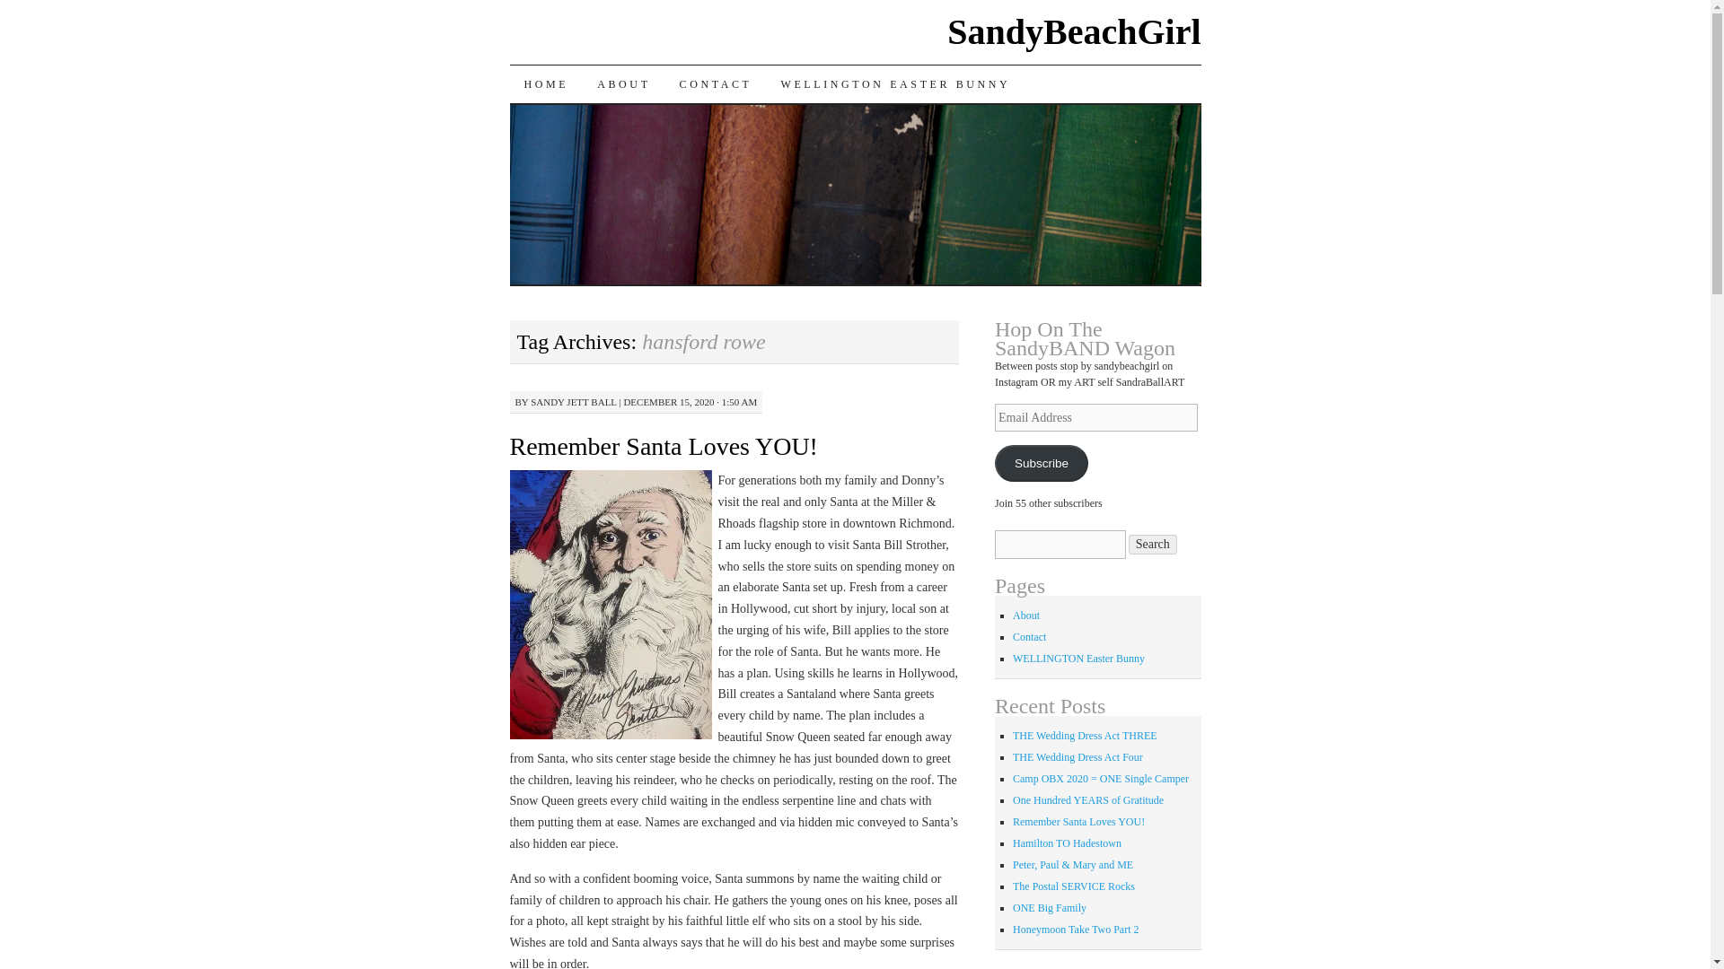 This screenshot has width=1724, height=969. What do you see at coordinates (894, 84) in the screenshot?
I see `WELLINGTON EASTER BUNNY` at bounding box center [894, 84].